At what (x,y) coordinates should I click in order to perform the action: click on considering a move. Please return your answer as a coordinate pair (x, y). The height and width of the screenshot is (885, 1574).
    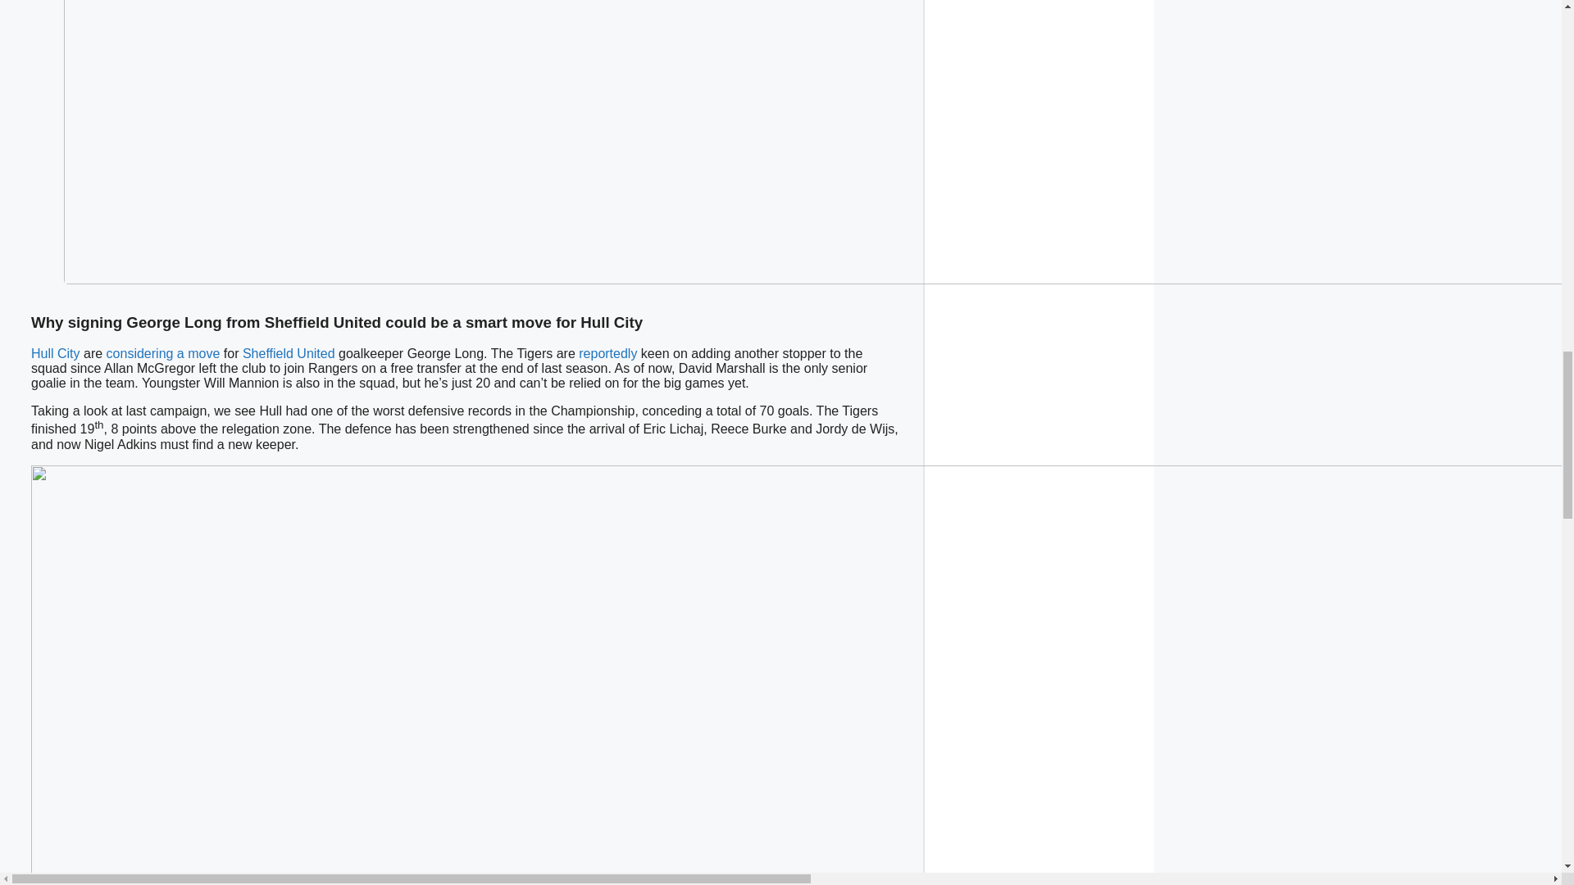
    Looking at the image, I should click on (163, 353).